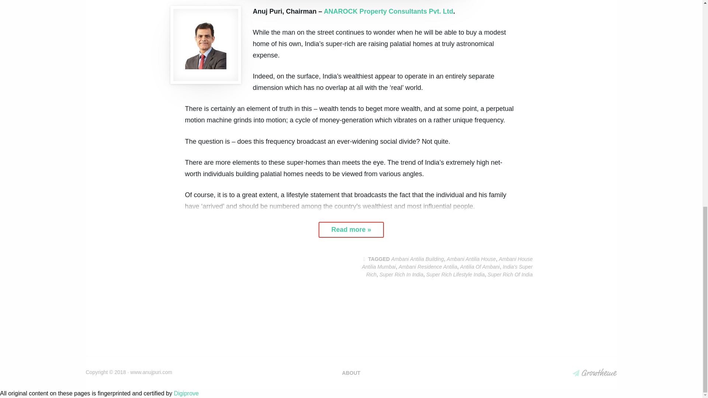  Describe the element at coordinates (510, 274) in the screenshot. I see `Super Rich Of India` at that location.